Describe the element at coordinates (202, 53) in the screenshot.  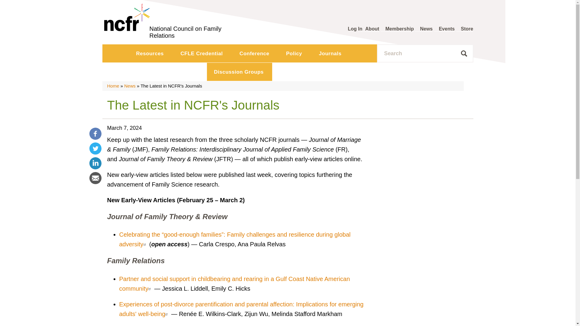
I see `CFLE Credential` at that location.